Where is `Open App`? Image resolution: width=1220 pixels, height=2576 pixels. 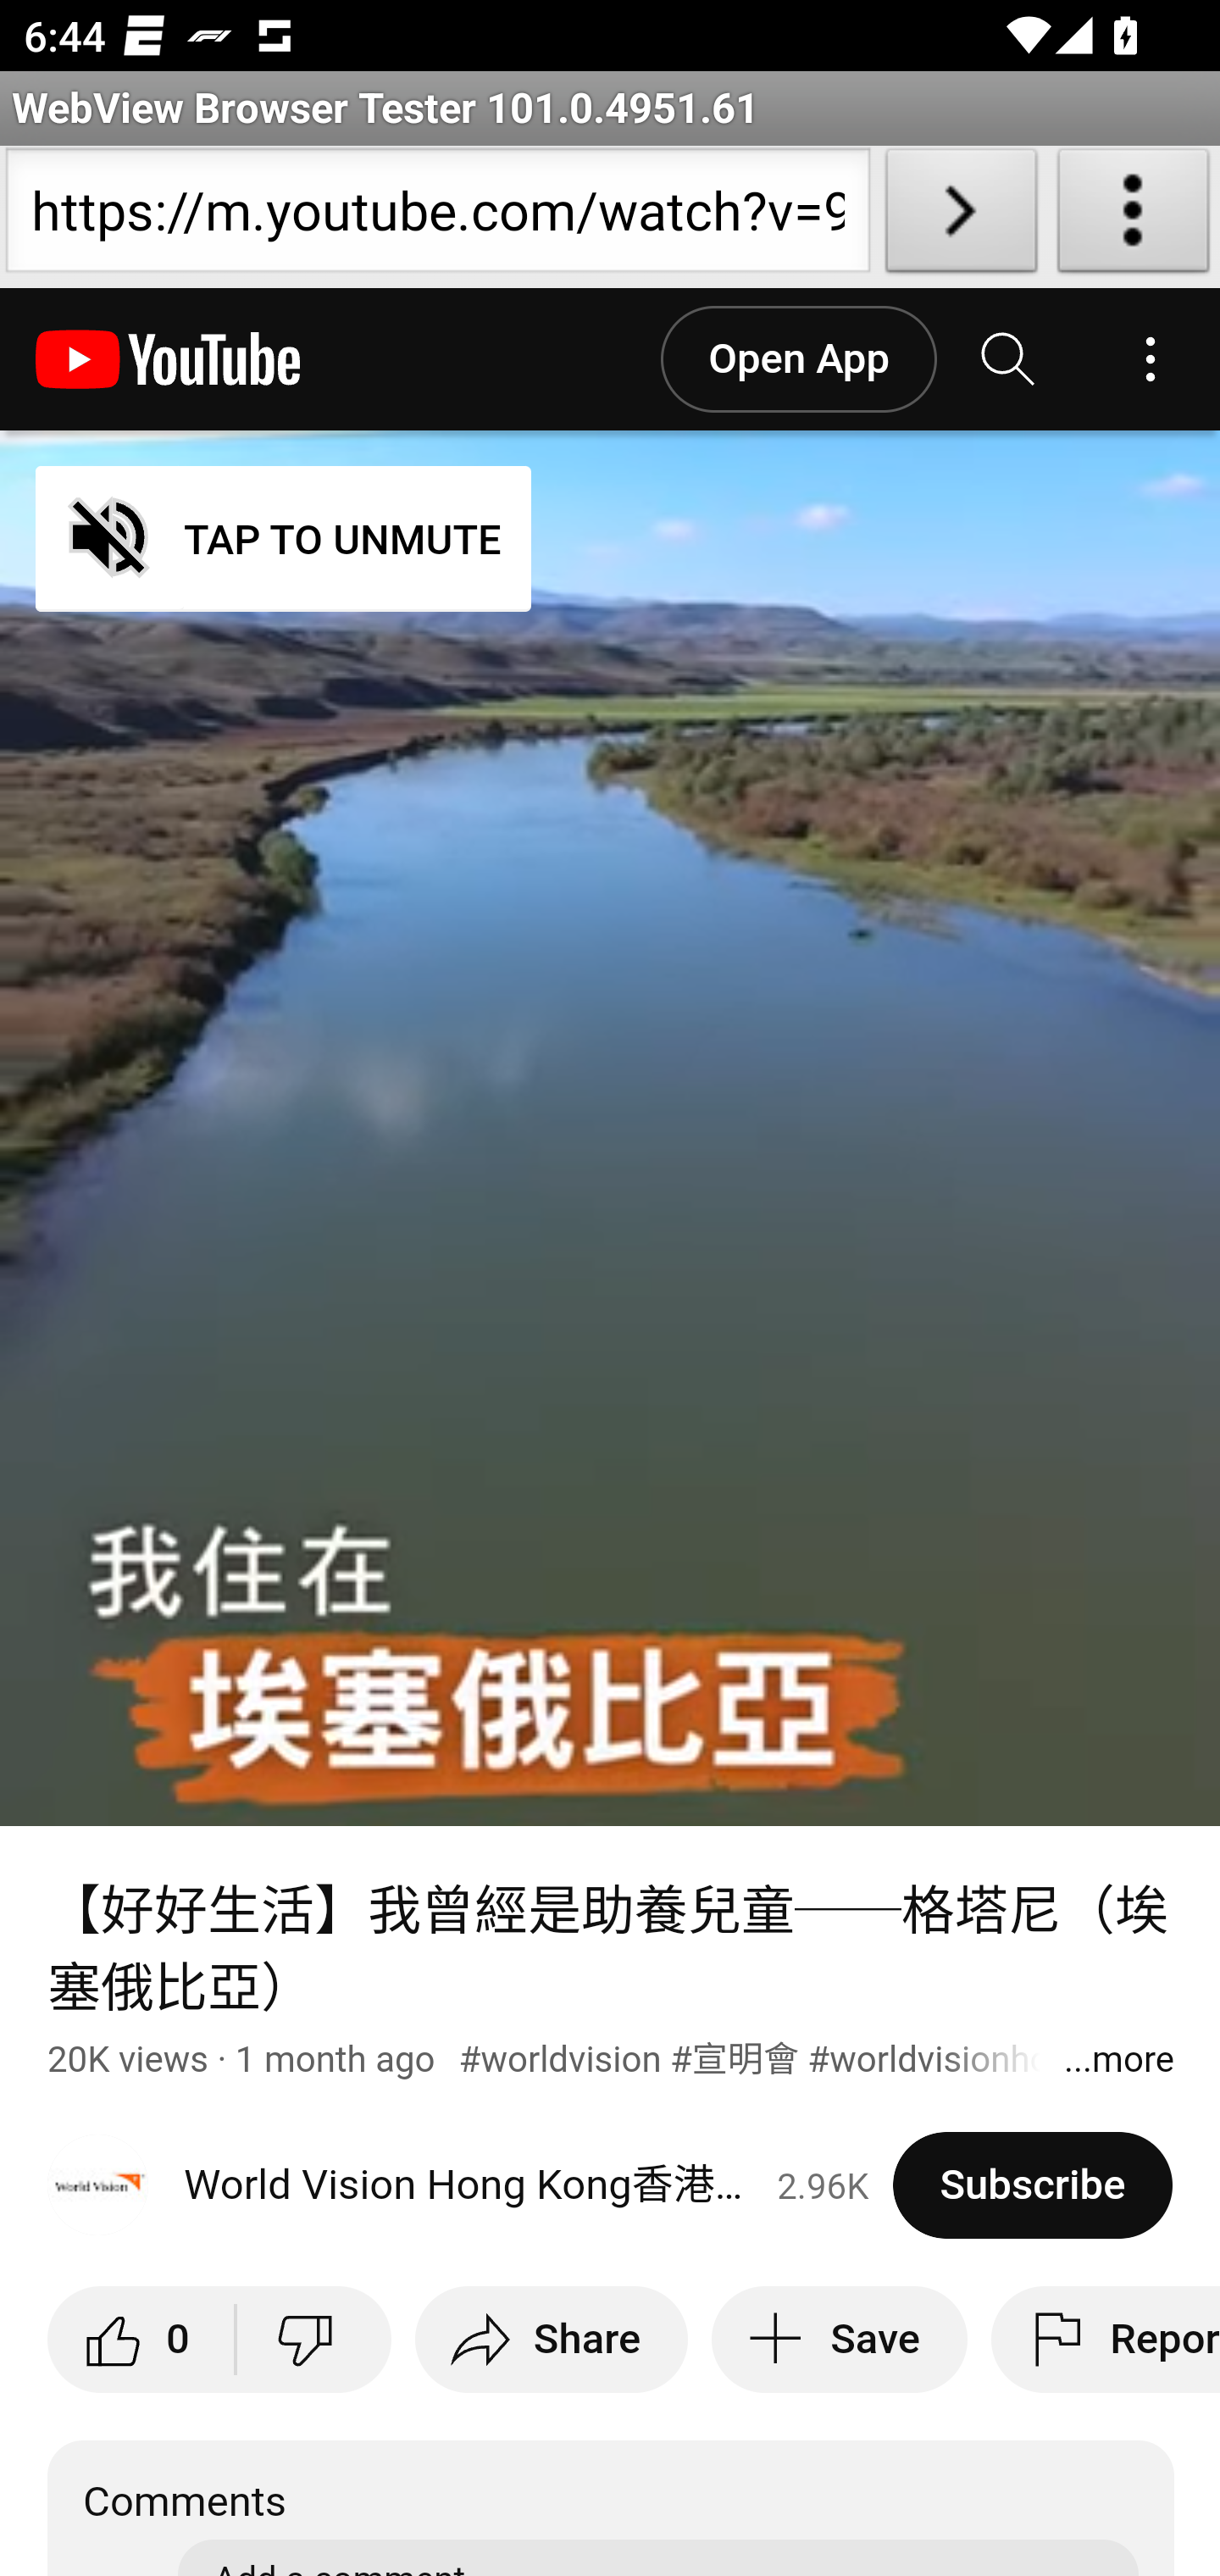
Open App is located at coordinates (797, 359).